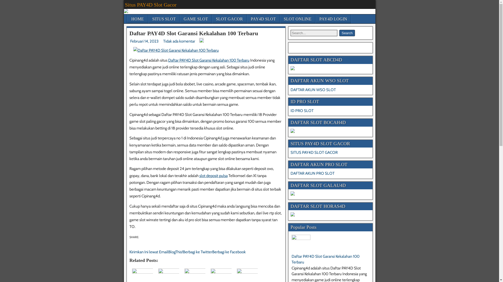  Describe the element at coordinates (314, 33) in the screenshot. I see `Search for:` at that location.